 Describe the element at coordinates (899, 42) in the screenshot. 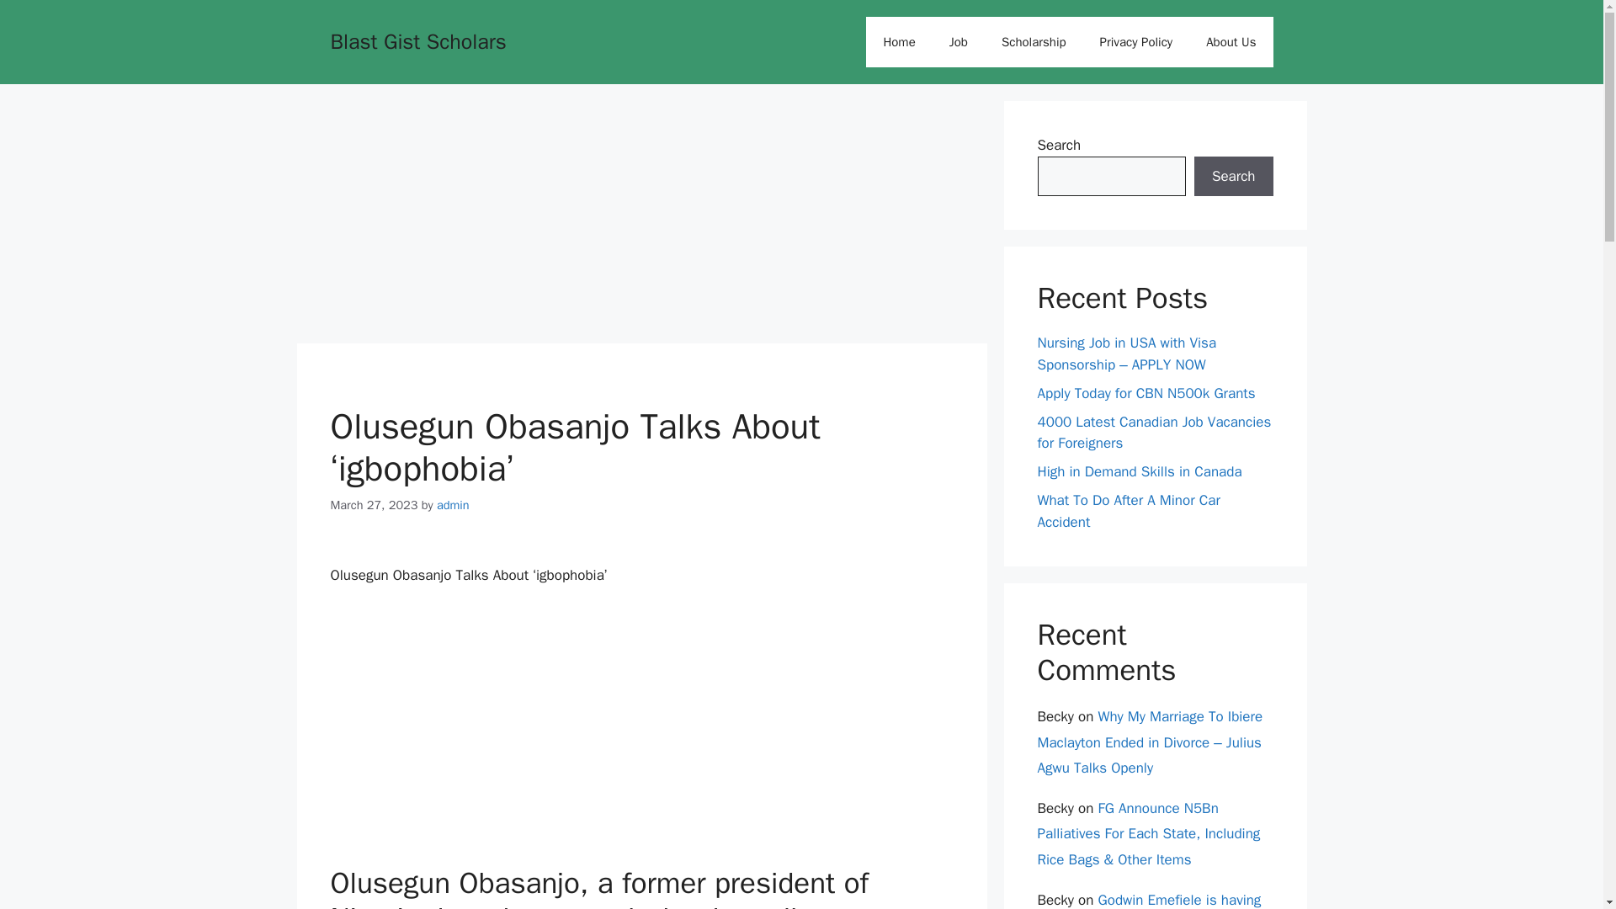

I see `Home` at that location.